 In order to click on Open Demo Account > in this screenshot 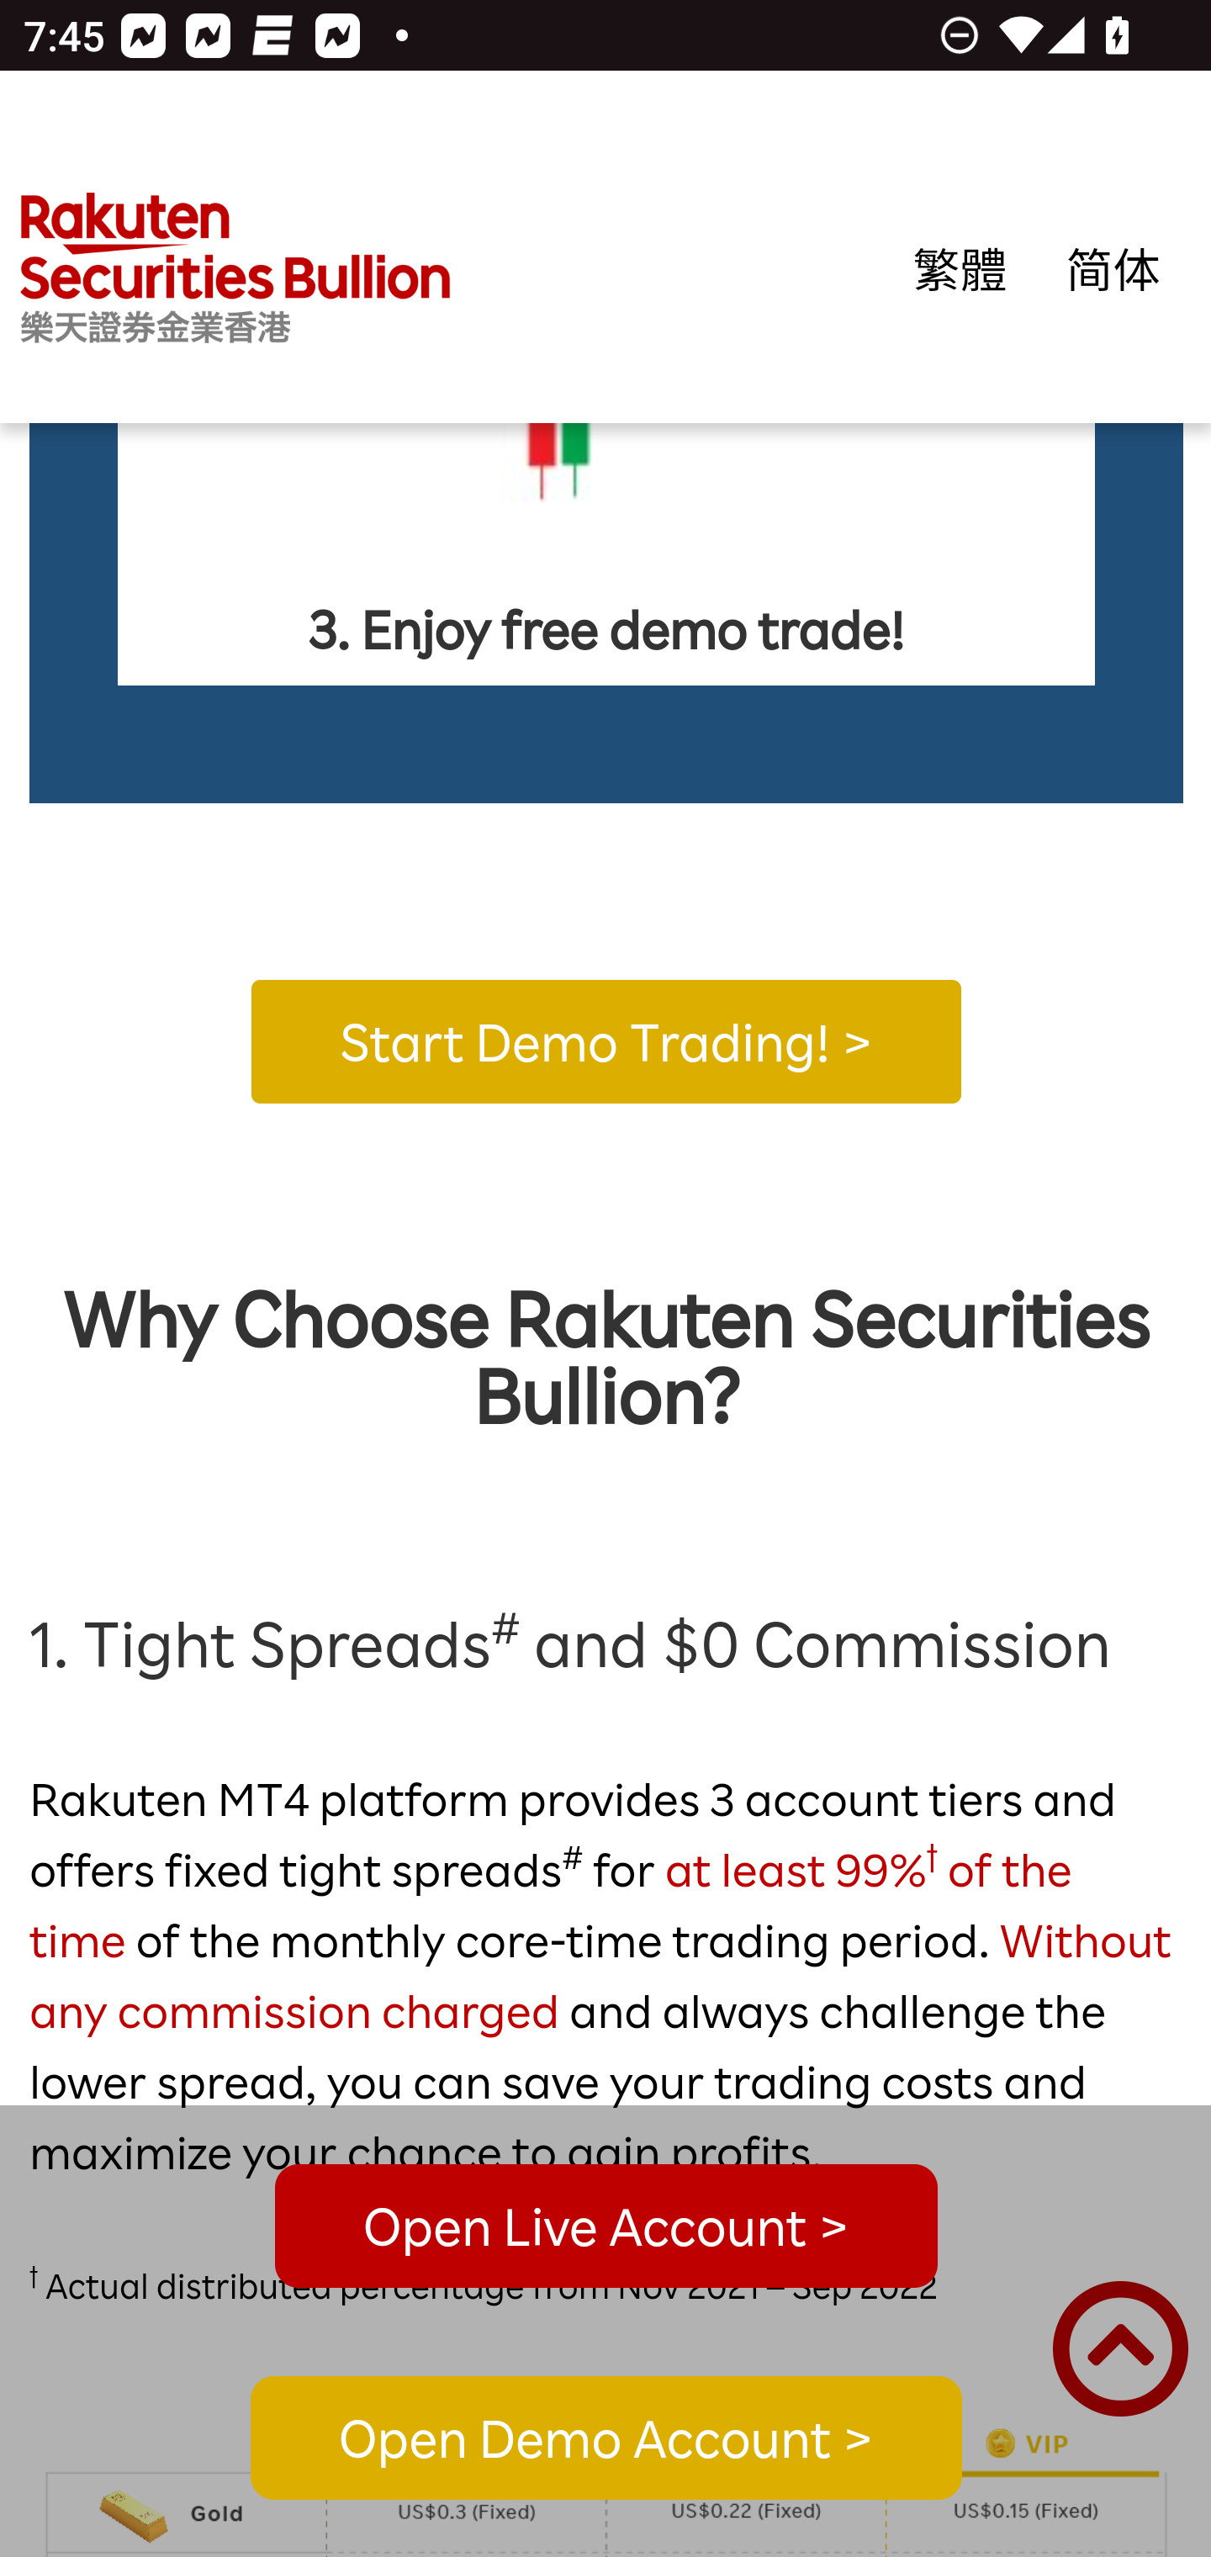, I will do `click(605, 2439)`.